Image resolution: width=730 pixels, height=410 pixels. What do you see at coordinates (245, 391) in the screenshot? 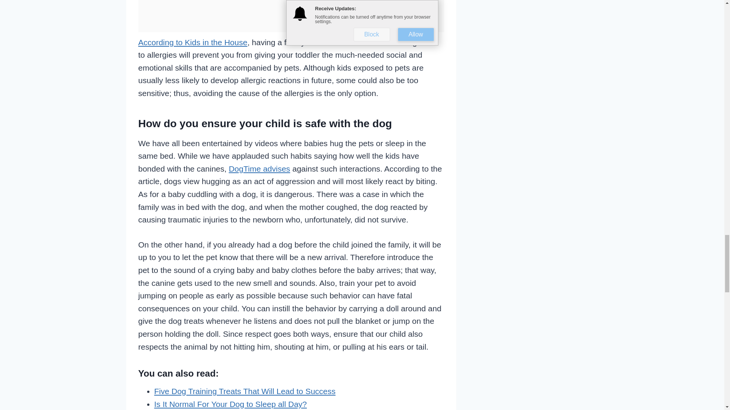
I see `Five Dog Training Treats That Will Lead to Success` at bounding box center [245, 391].